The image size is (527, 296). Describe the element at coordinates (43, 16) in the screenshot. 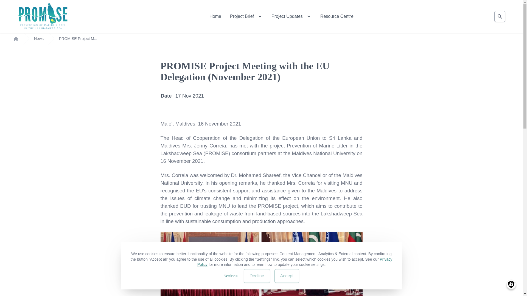

I see `Home` at that location.